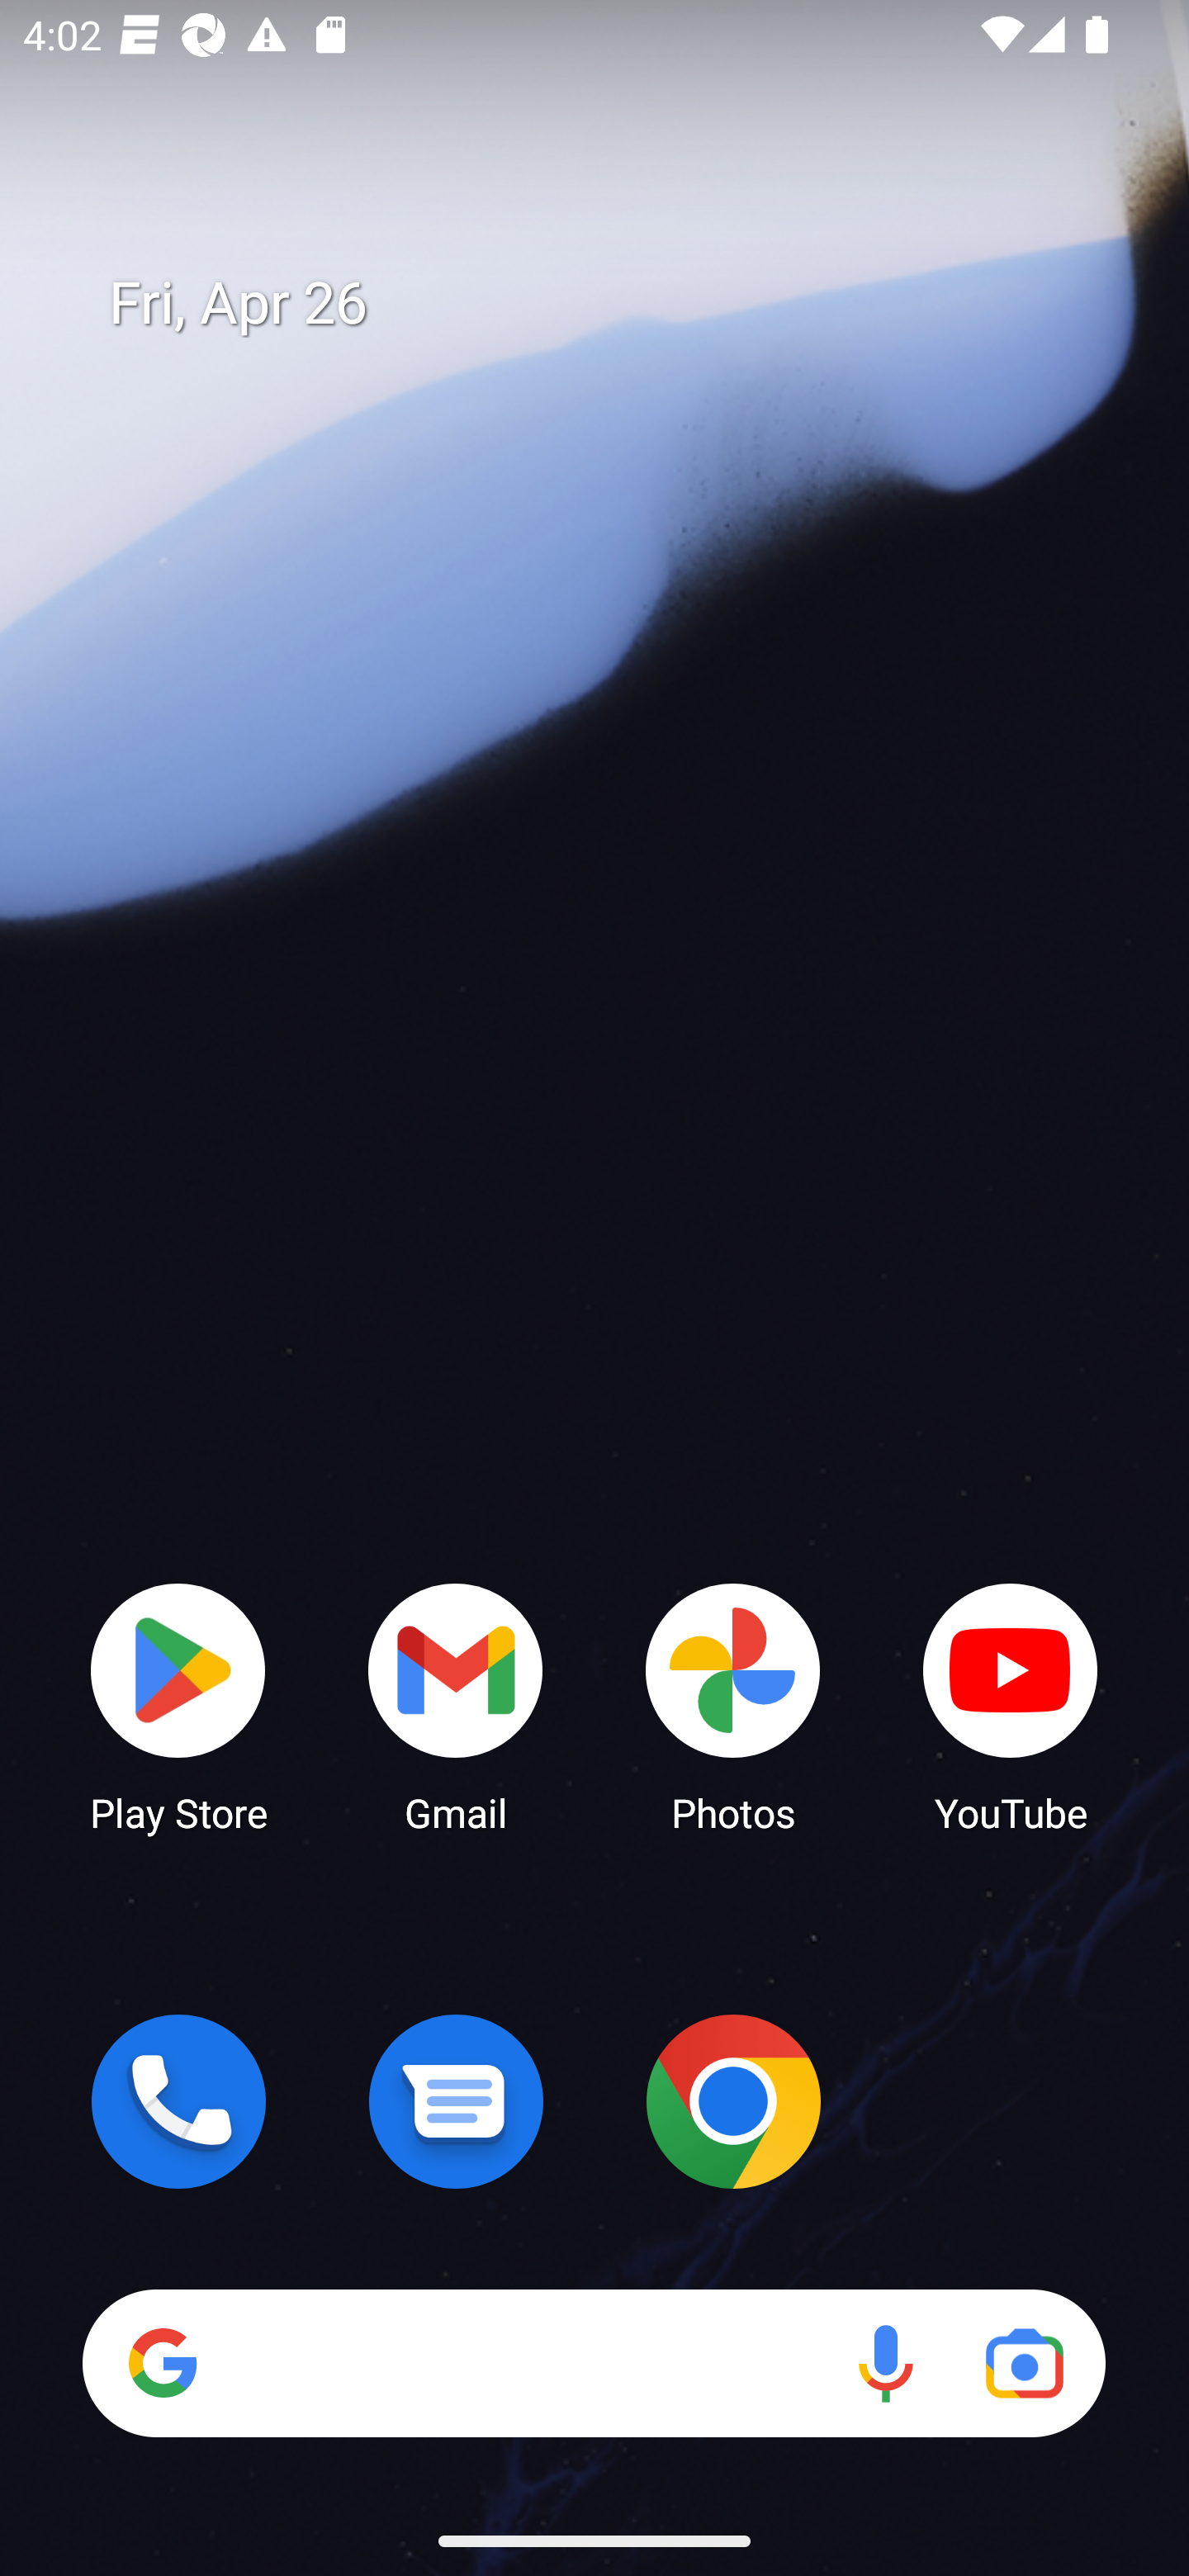 The width and height of the screenshot is (1189, 2576). What do you see at coordinates (1024, 2363) in the screenshot?
I see `Google Lens` at bounding box center [1024, 2363].